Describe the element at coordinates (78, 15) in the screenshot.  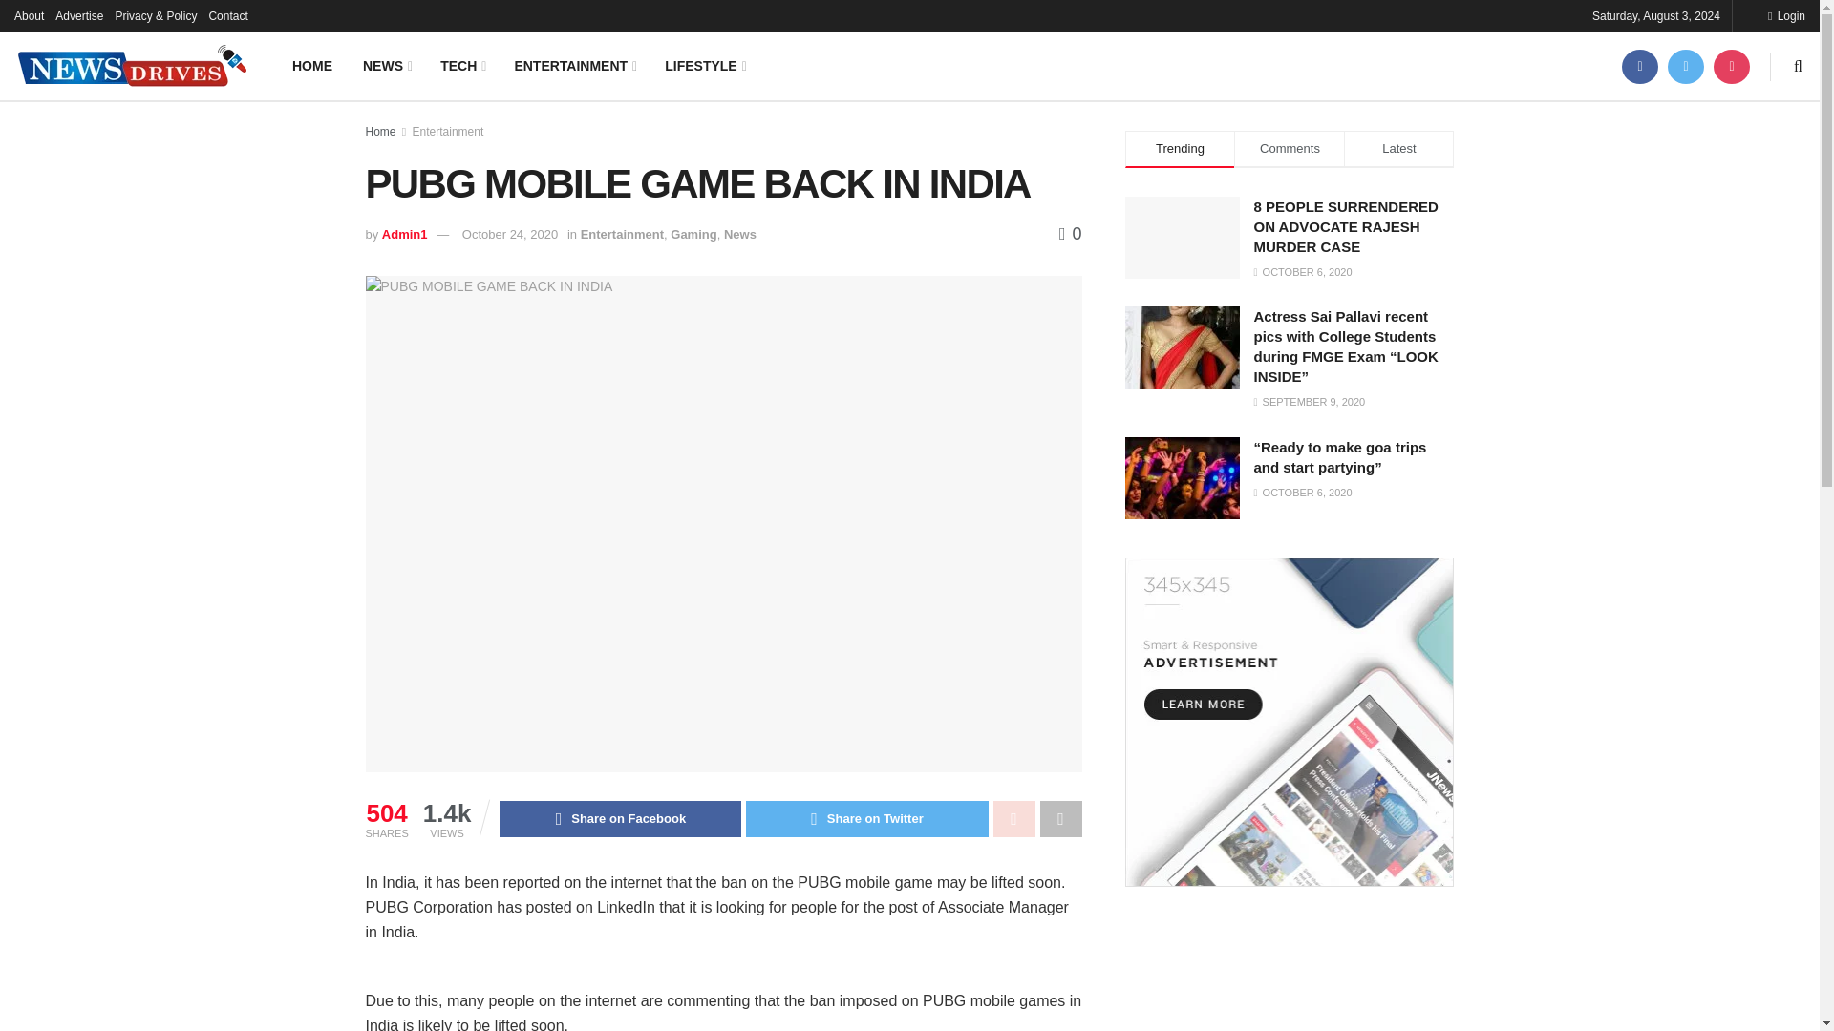
I see `Advertise` at that location.